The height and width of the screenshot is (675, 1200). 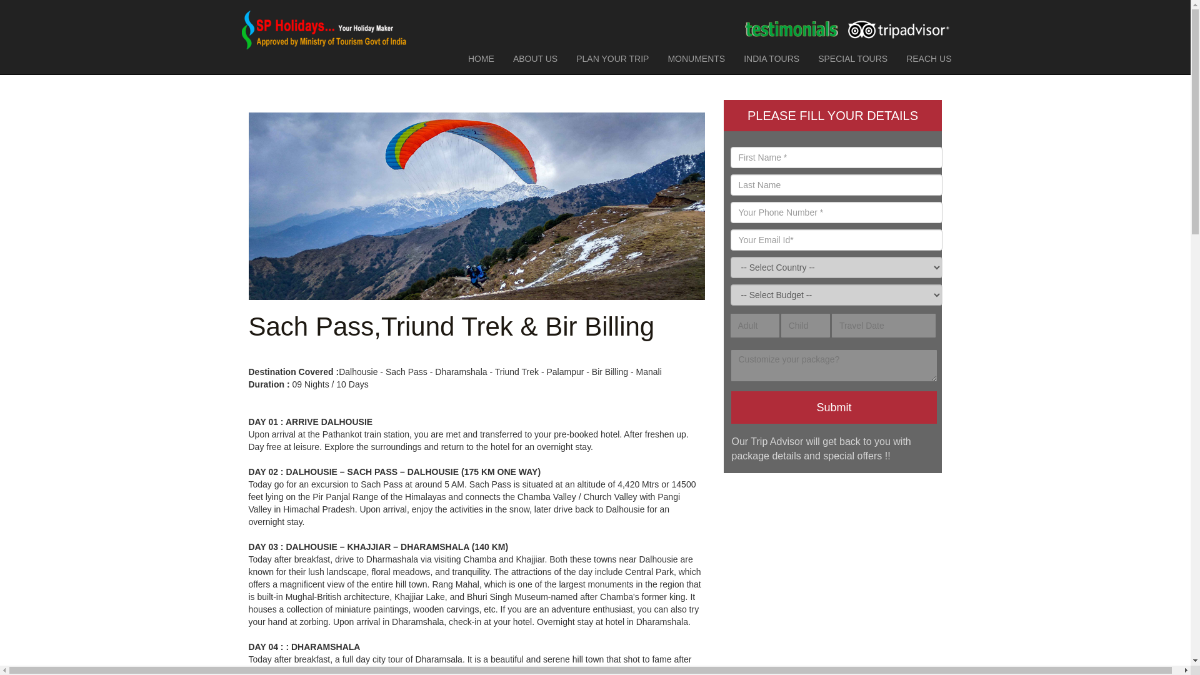 I want to click on Submit, so click(x=834, y=407).